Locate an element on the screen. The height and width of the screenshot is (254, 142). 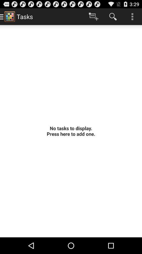
scroll until no tasks to item is located at coordinates (71, 131).